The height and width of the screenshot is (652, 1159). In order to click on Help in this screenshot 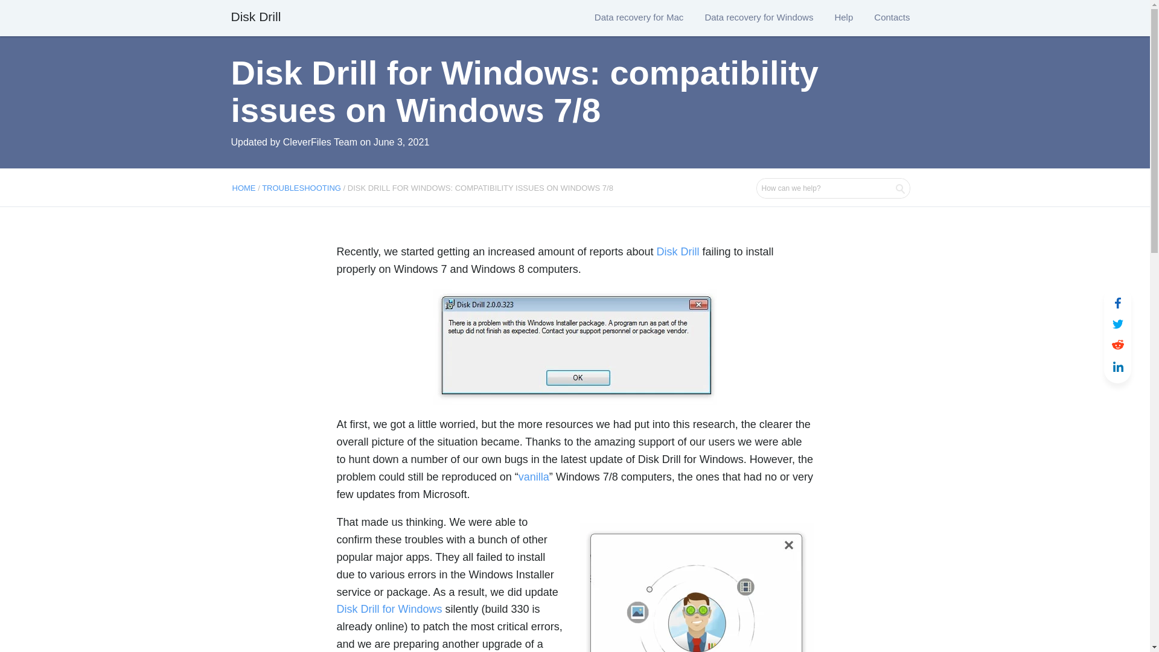, I will do `click(844, 16)`.